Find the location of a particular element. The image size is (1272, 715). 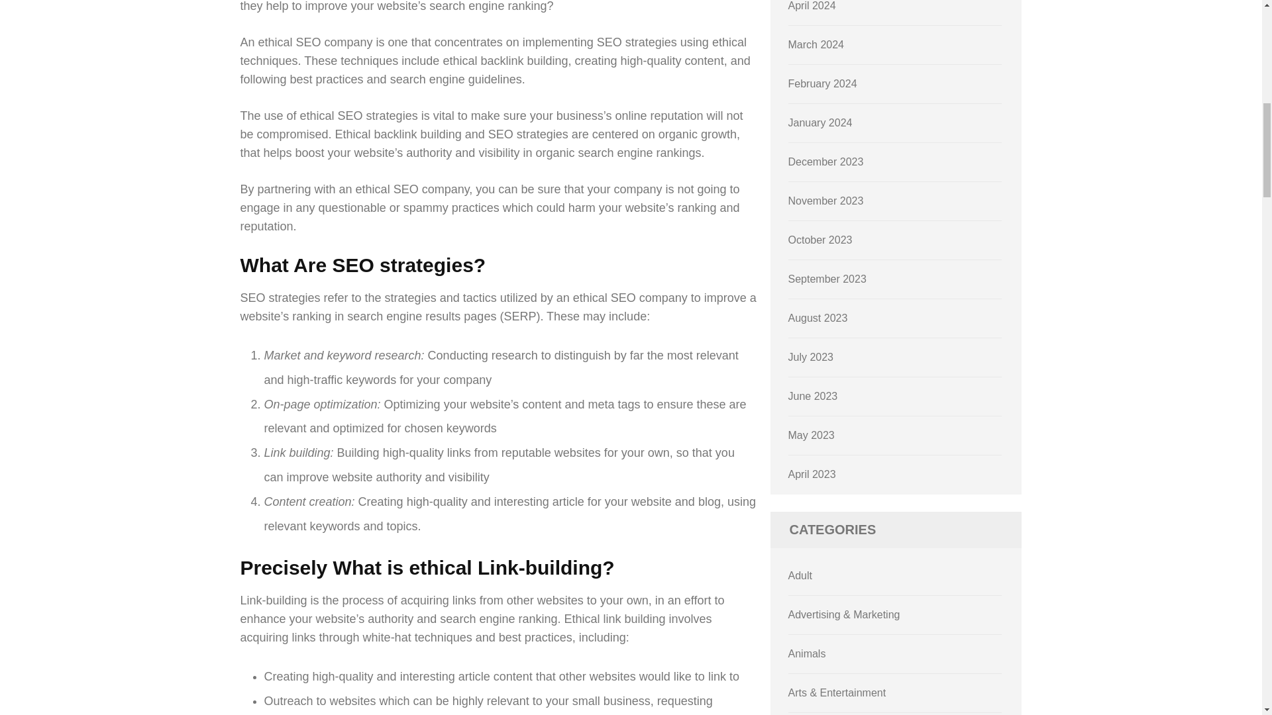

May 2023 is located at coordinates (811, 436).